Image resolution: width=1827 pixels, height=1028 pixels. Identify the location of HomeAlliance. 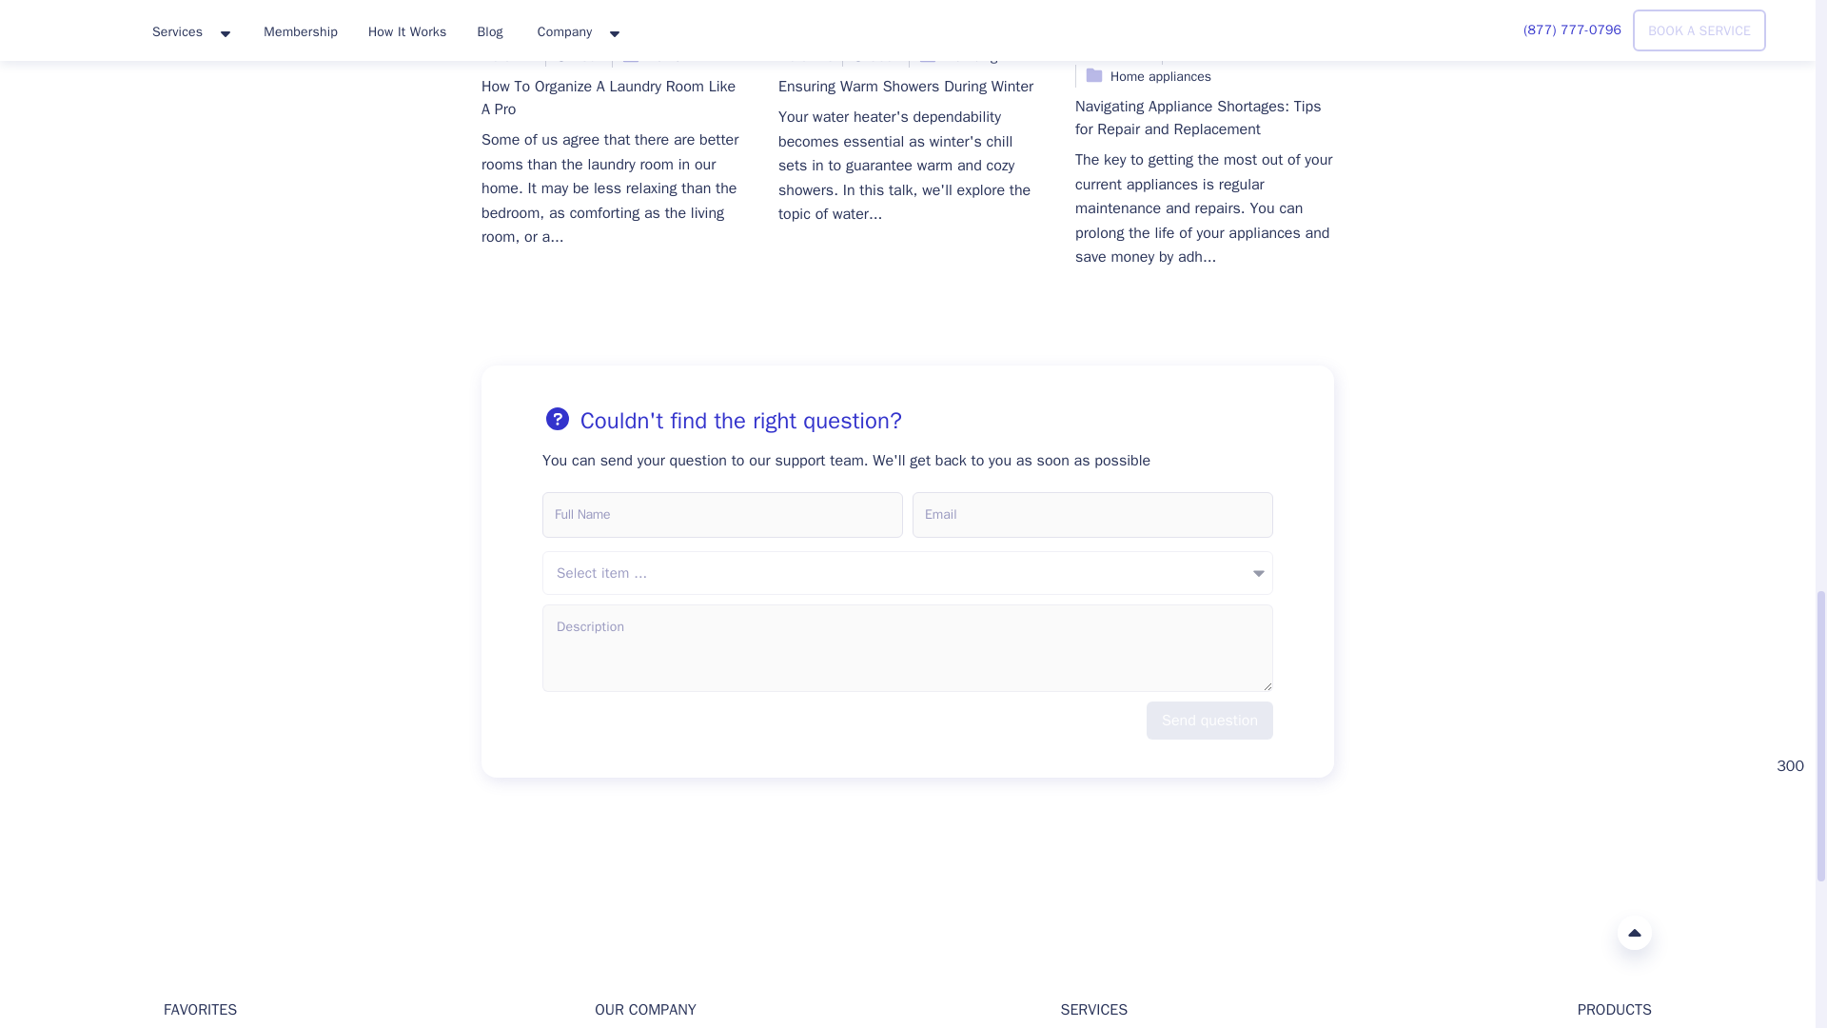
(183, 931).